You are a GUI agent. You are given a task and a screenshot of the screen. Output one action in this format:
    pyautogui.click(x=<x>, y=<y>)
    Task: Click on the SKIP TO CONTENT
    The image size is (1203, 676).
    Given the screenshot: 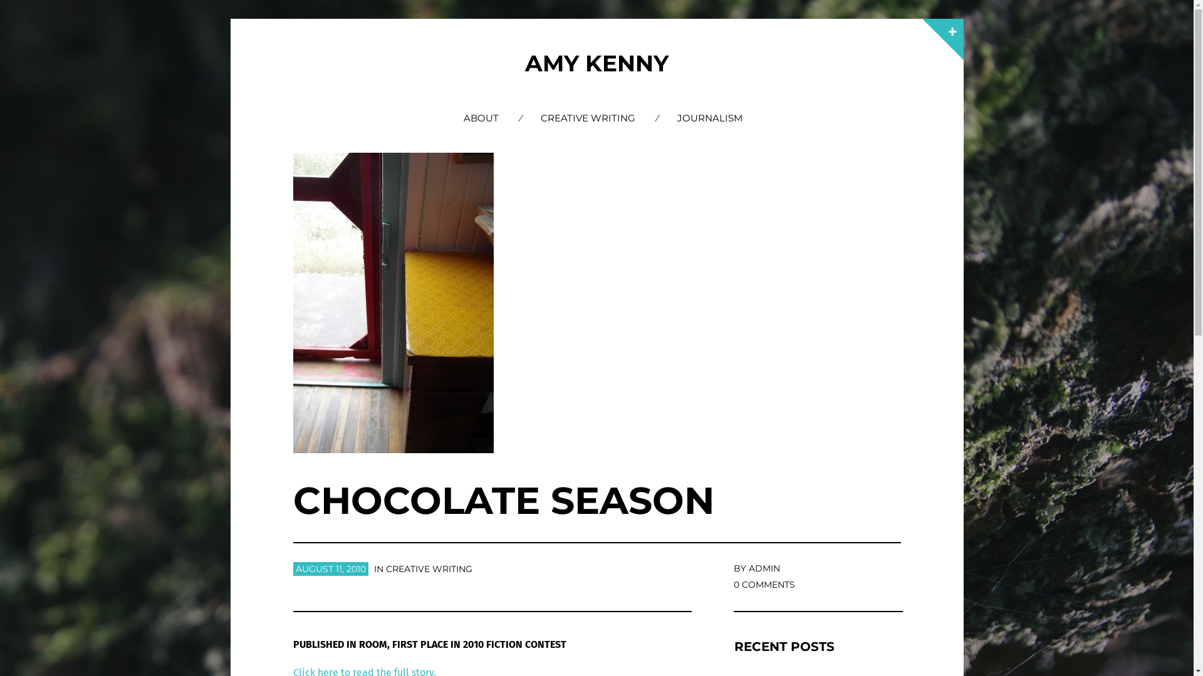 What is the action you would take?
    pyautogui.click(x=606, y=110)
    